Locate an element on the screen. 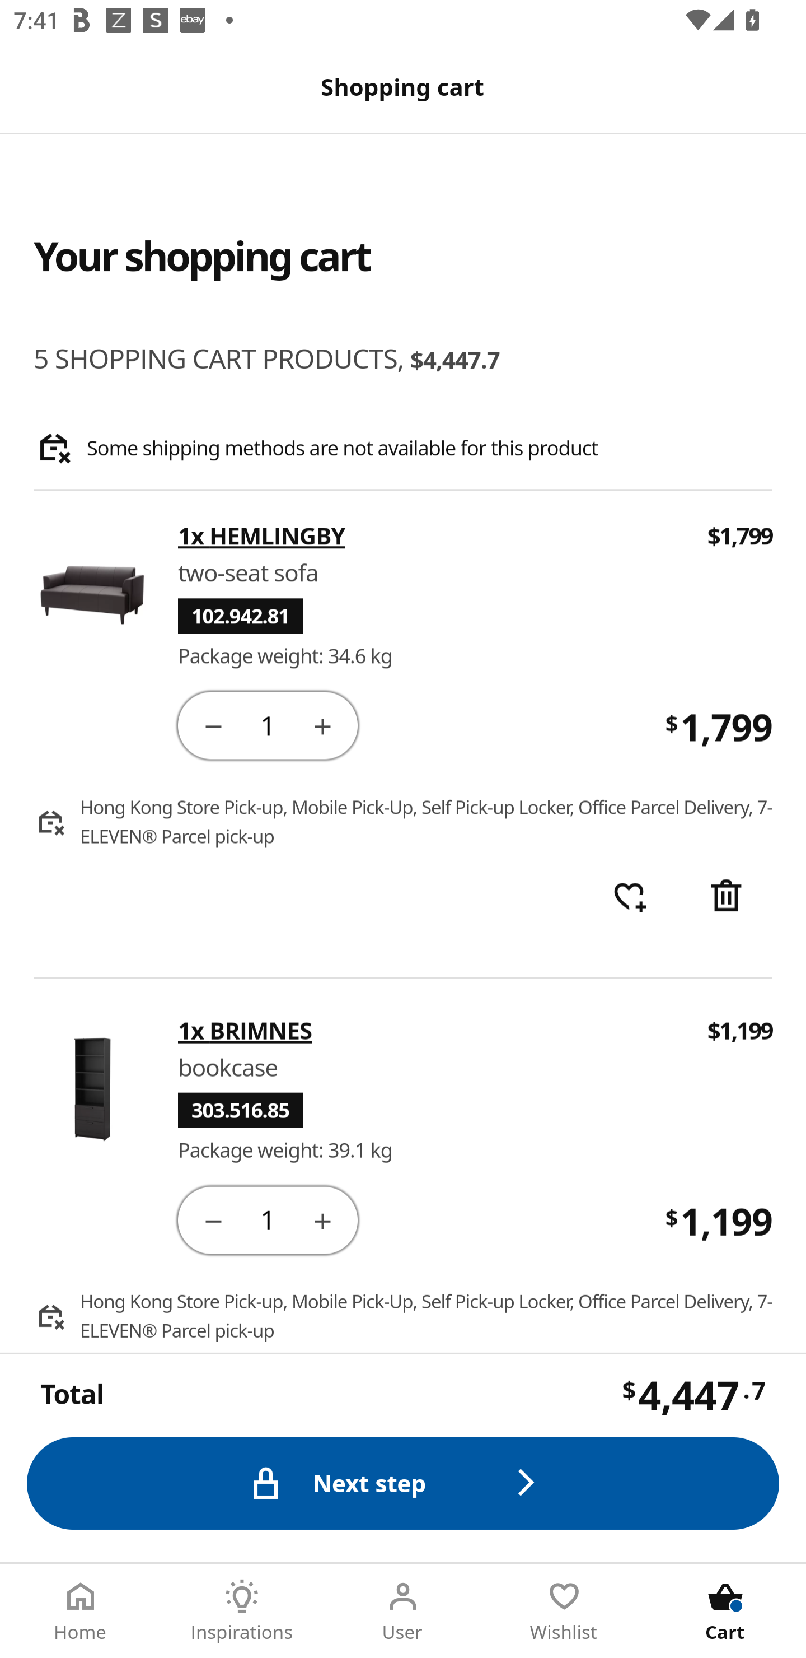  1x  HEMLINGBY 1x  HEMLINGBY is located at coordinates (430, 536).